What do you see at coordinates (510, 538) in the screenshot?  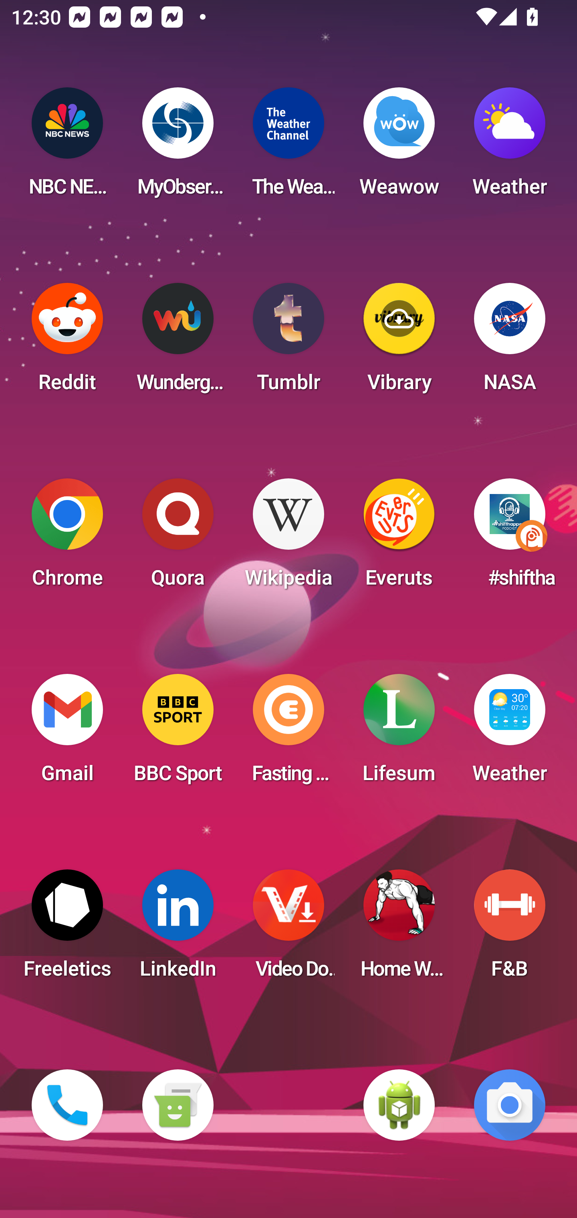 I see `#shifthappens in the Digital Workplace Podcast` at bounding box center [510, 538].